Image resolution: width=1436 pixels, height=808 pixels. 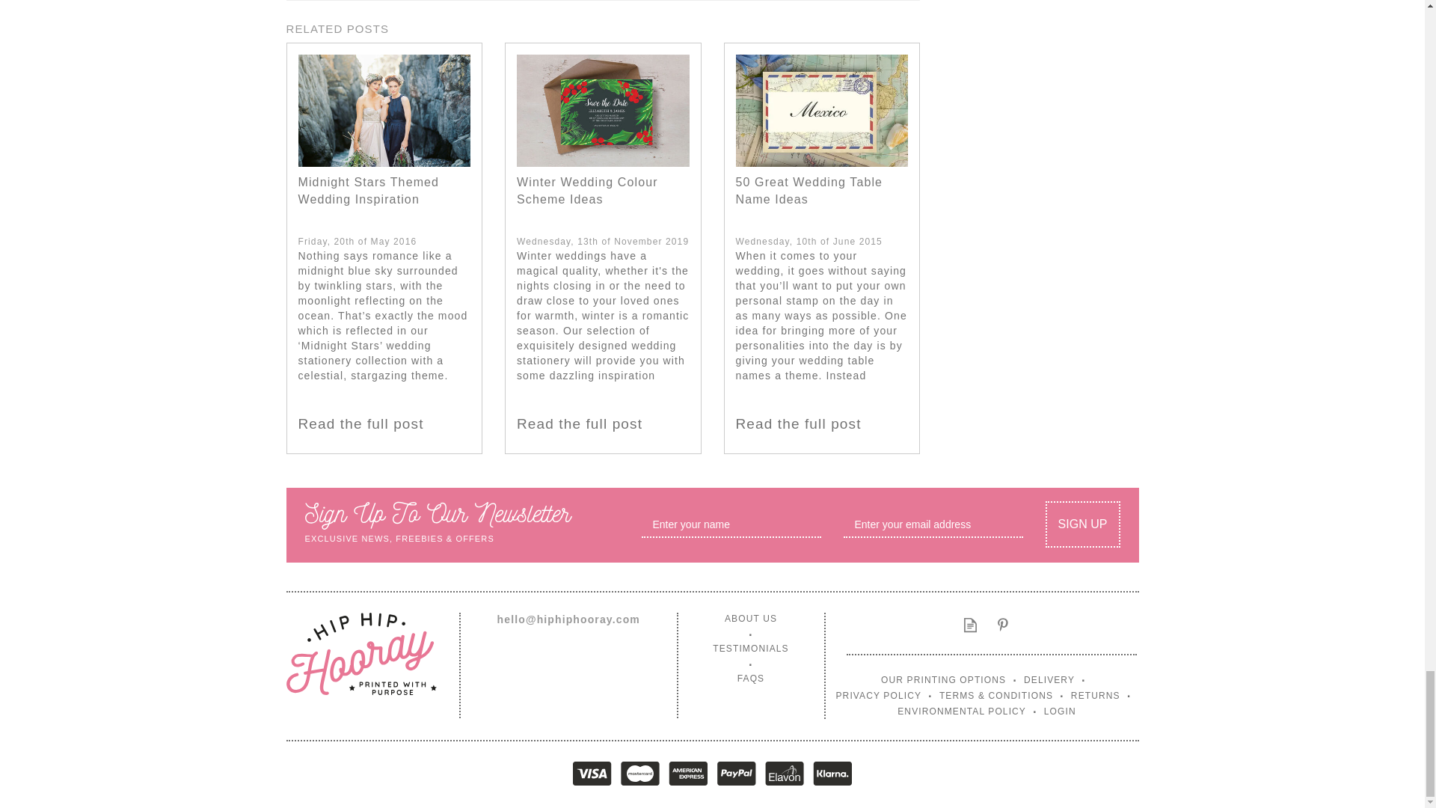 What do you see at coordinates (751, 655) in the screenshot?
I see `Testimonials` at bounding box center [751, 655].